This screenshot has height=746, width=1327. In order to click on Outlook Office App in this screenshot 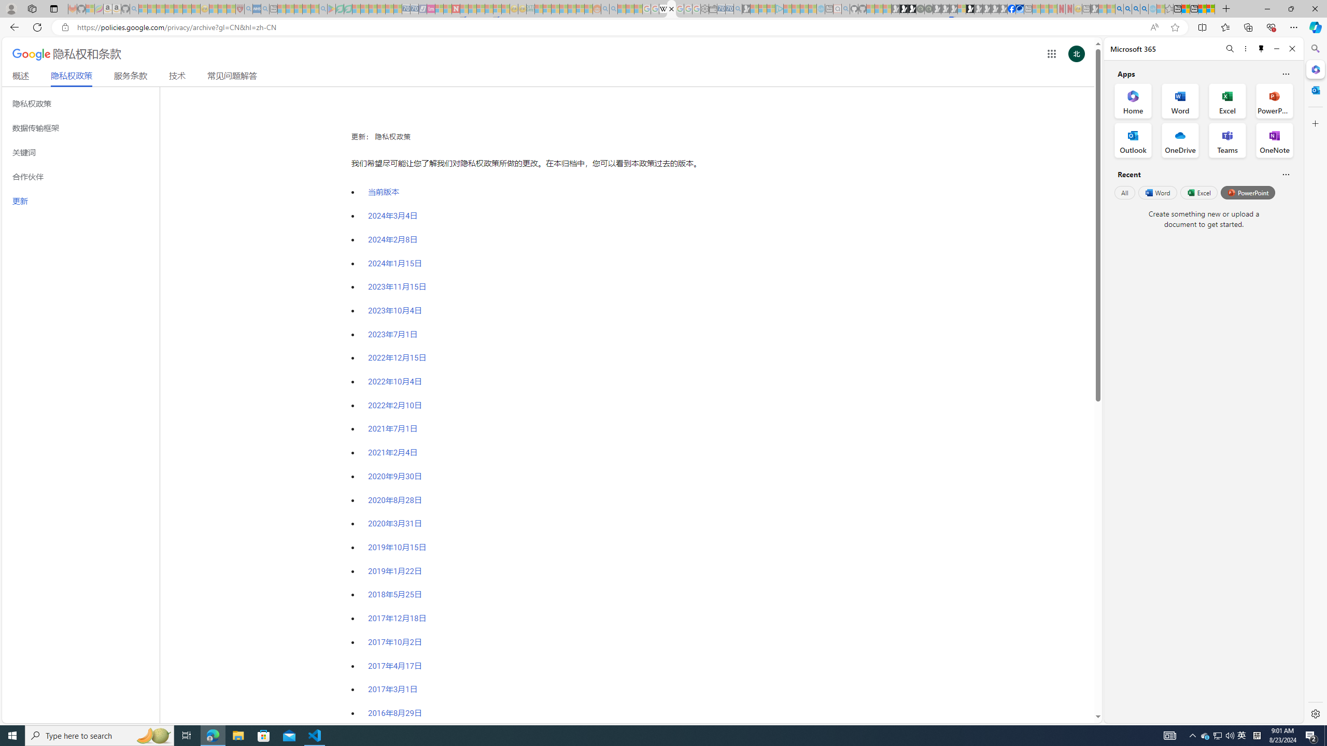, I will do `click(1133, 140)`.